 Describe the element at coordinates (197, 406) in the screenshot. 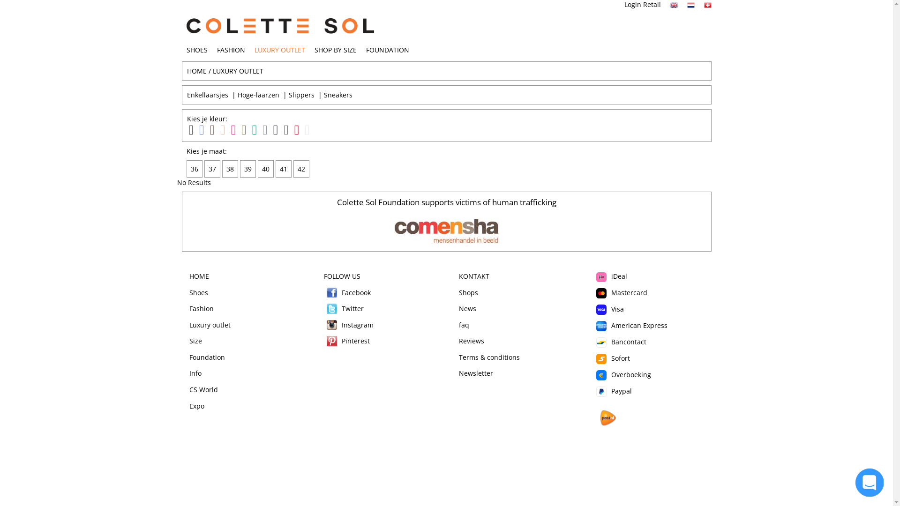

I see `Expo` at that location.